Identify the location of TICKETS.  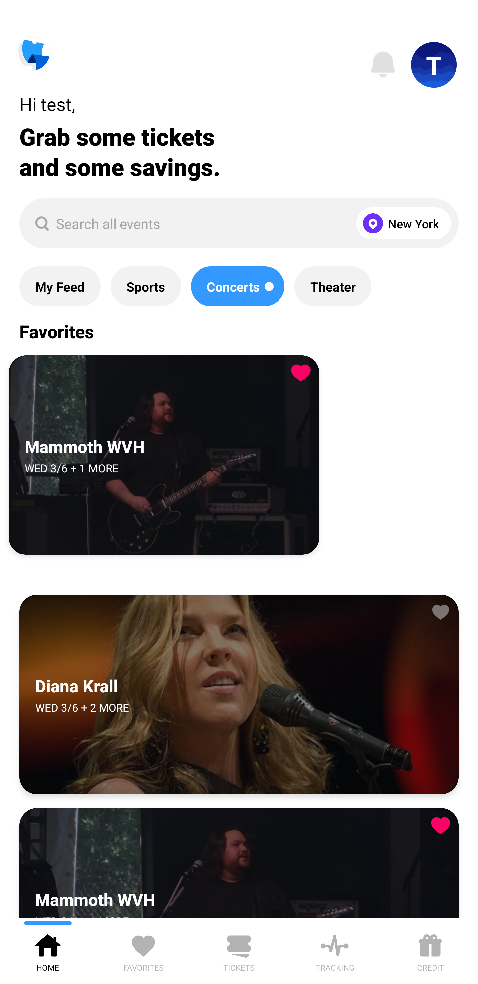
(239, 951).